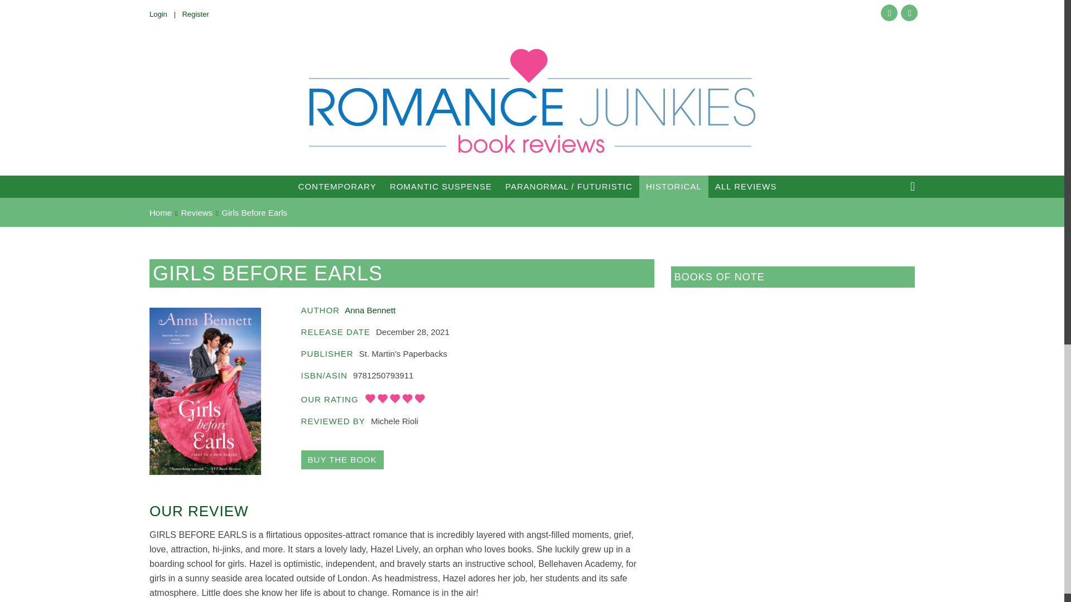 The width and height of the screenshot is (1071, 602). I want to click on Login, so click(166, 14).